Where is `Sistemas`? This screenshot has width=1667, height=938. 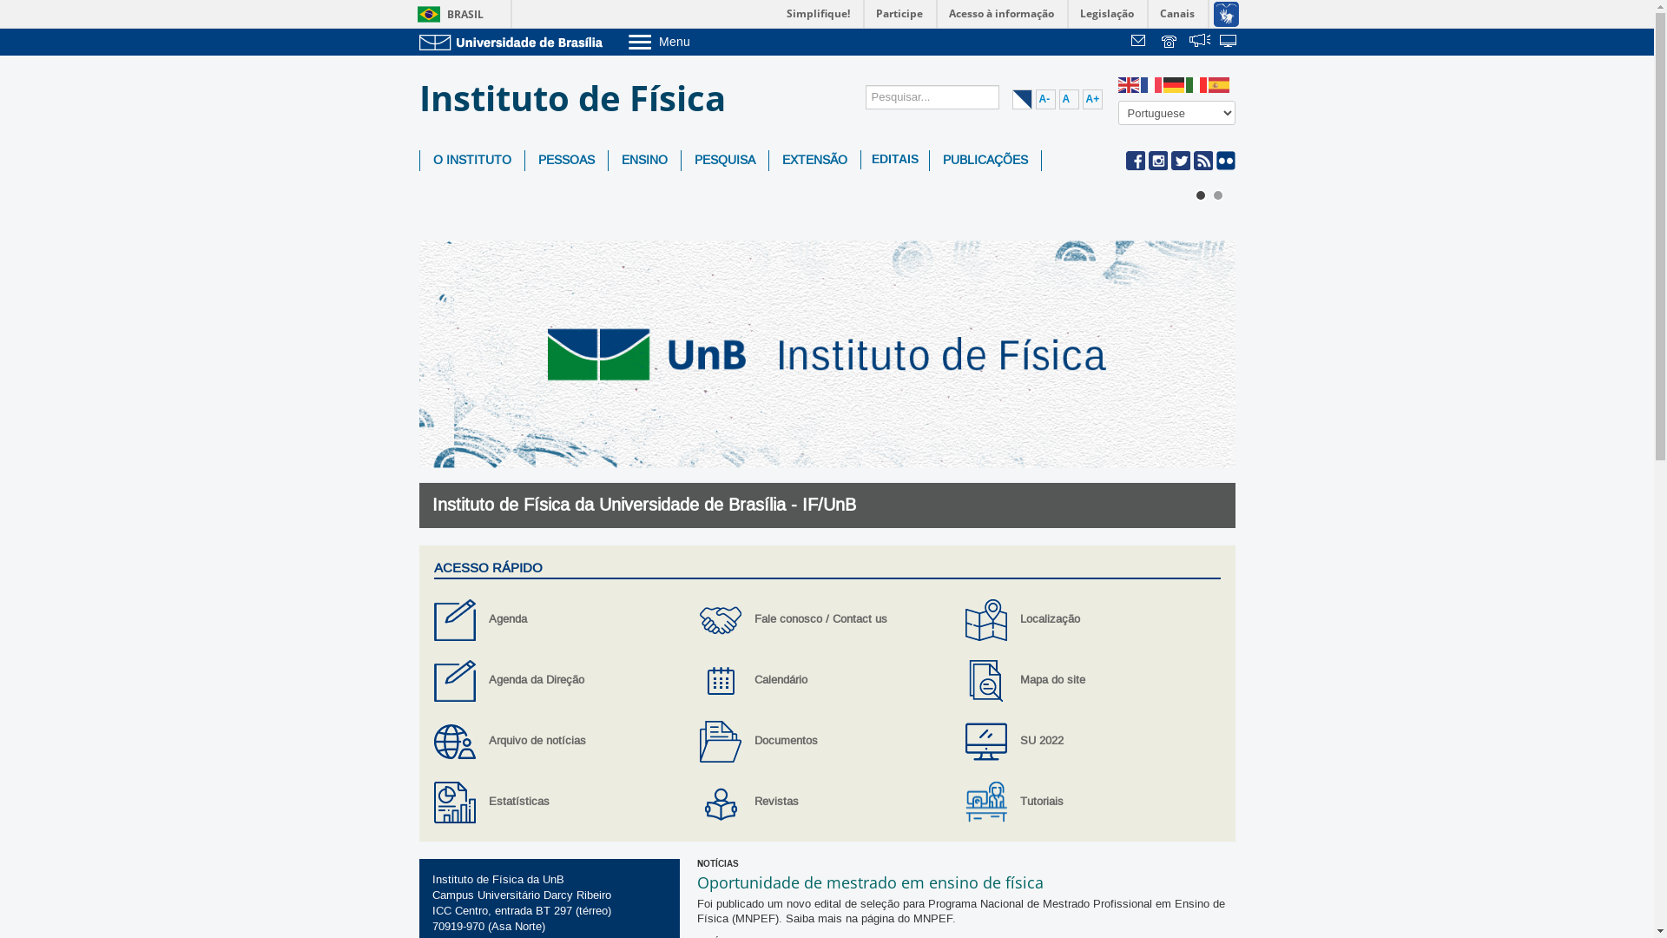
Sistemas is located at coordinates (1229, 43).